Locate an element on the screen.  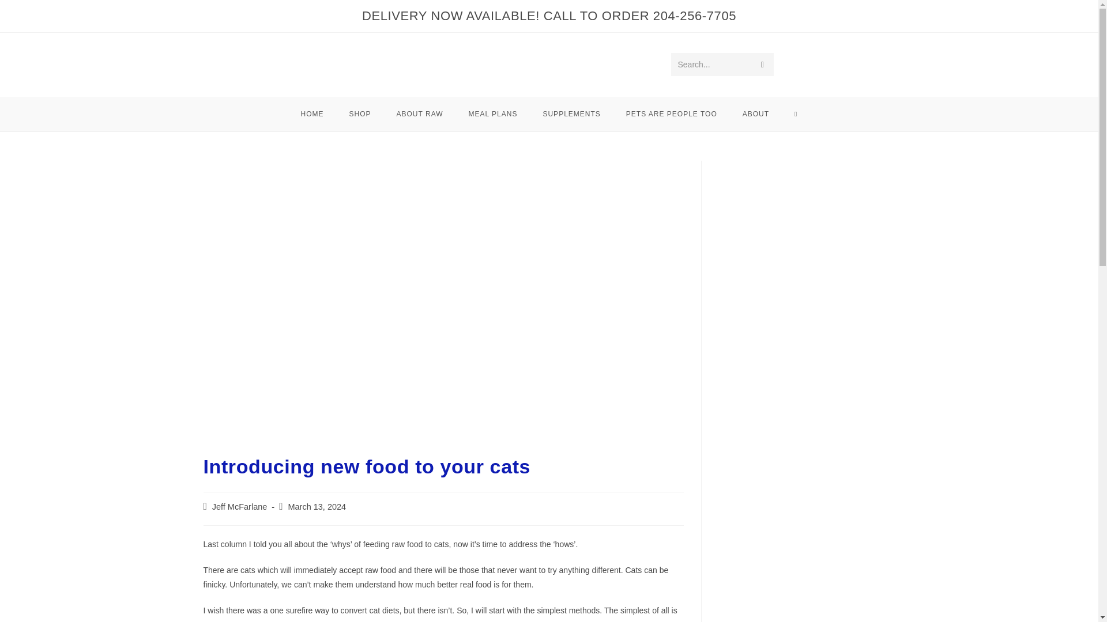
HOME is located at coordinates (312, 114).